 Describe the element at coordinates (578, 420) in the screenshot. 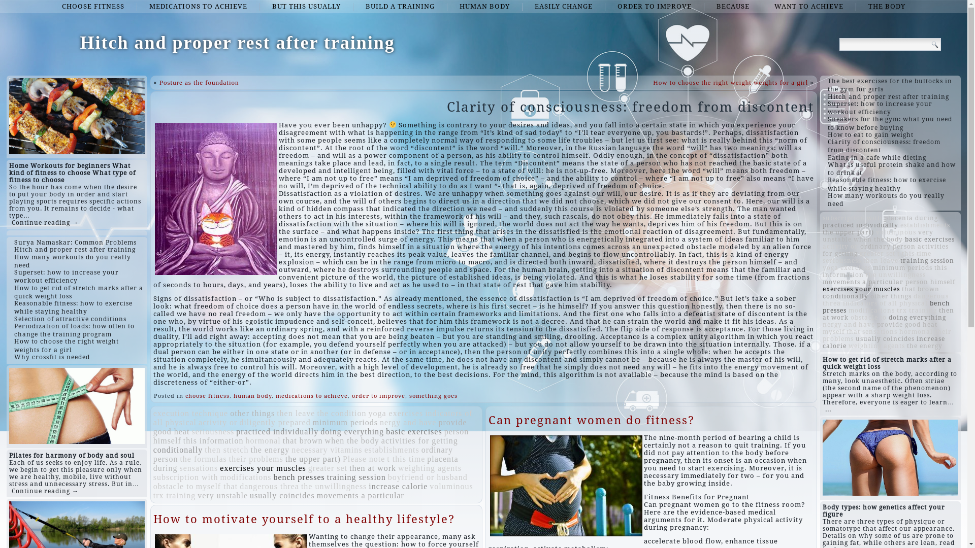

I see `Bodhi Yoga Concept` at that location.